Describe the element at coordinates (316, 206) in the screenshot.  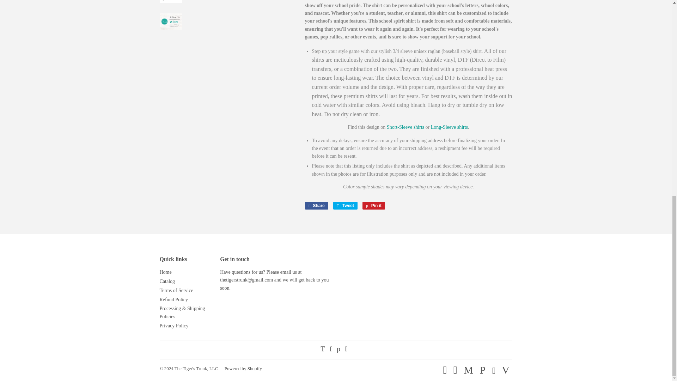
I see `Share on Facebook` at that location.